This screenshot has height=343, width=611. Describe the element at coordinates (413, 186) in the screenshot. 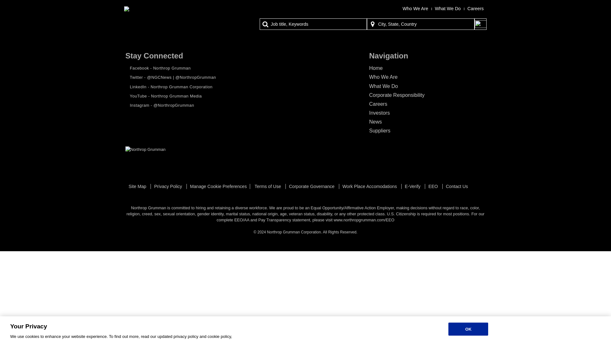

I see `E-Verify` at that location.